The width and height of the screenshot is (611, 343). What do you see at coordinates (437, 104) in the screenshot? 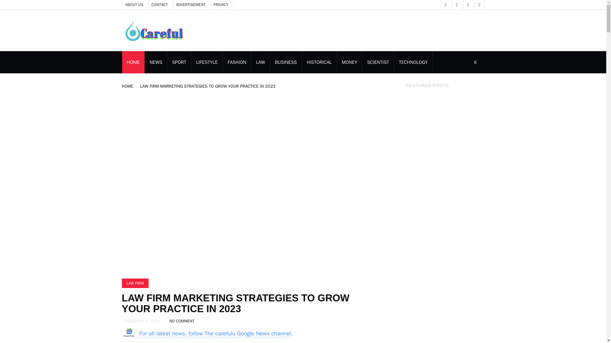
I see `Search` at bounding box center [437, 104].